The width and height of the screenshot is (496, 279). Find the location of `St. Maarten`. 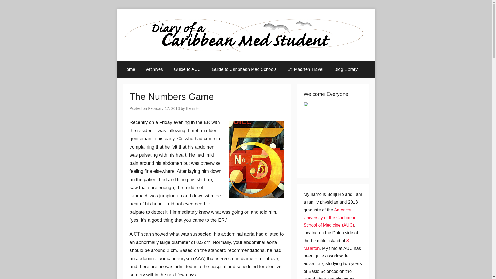

St. Maarten is located at coordinates (328, 244).